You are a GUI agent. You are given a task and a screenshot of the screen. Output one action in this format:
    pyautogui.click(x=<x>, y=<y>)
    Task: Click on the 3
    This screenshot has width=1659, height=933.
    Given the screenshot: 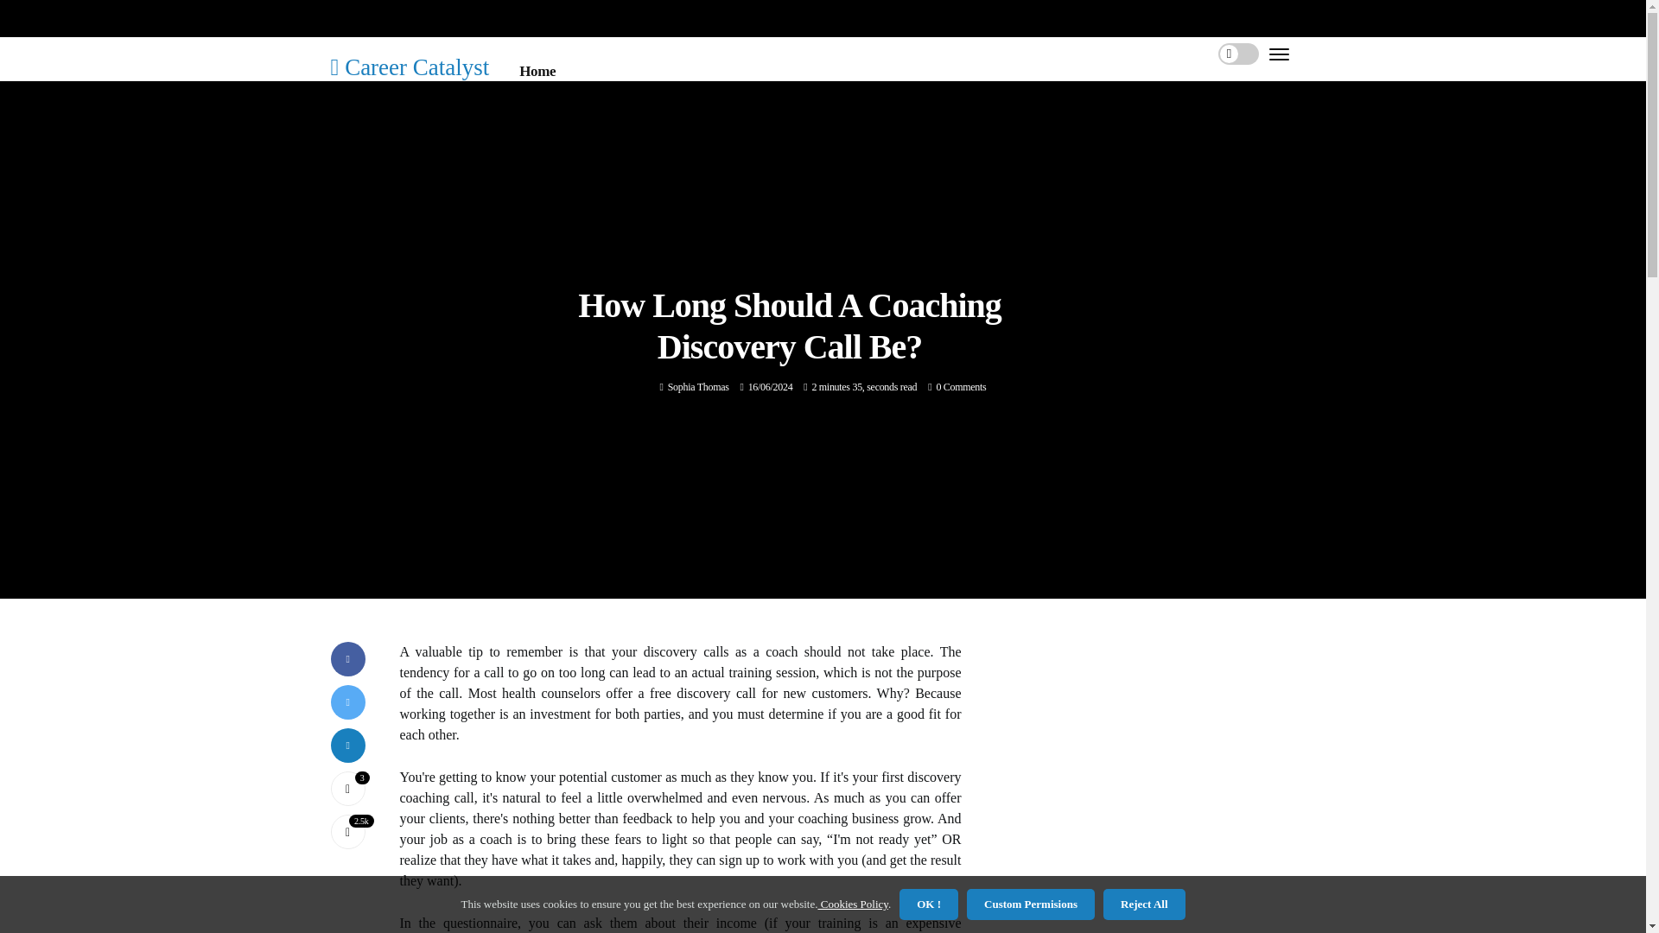 What is the action you would take?
    pyautogui.click(x=347, y=789)
    